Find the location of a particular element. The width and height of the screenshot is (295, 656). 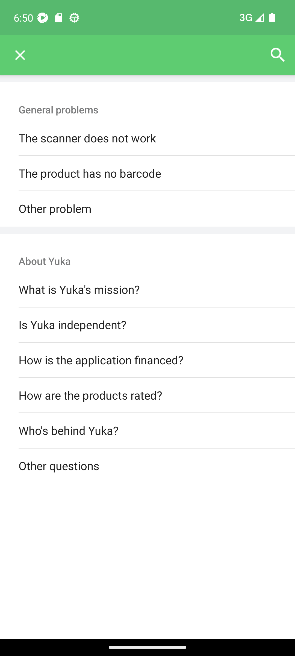

The scanner does not work is located at coordinates (147, 138).